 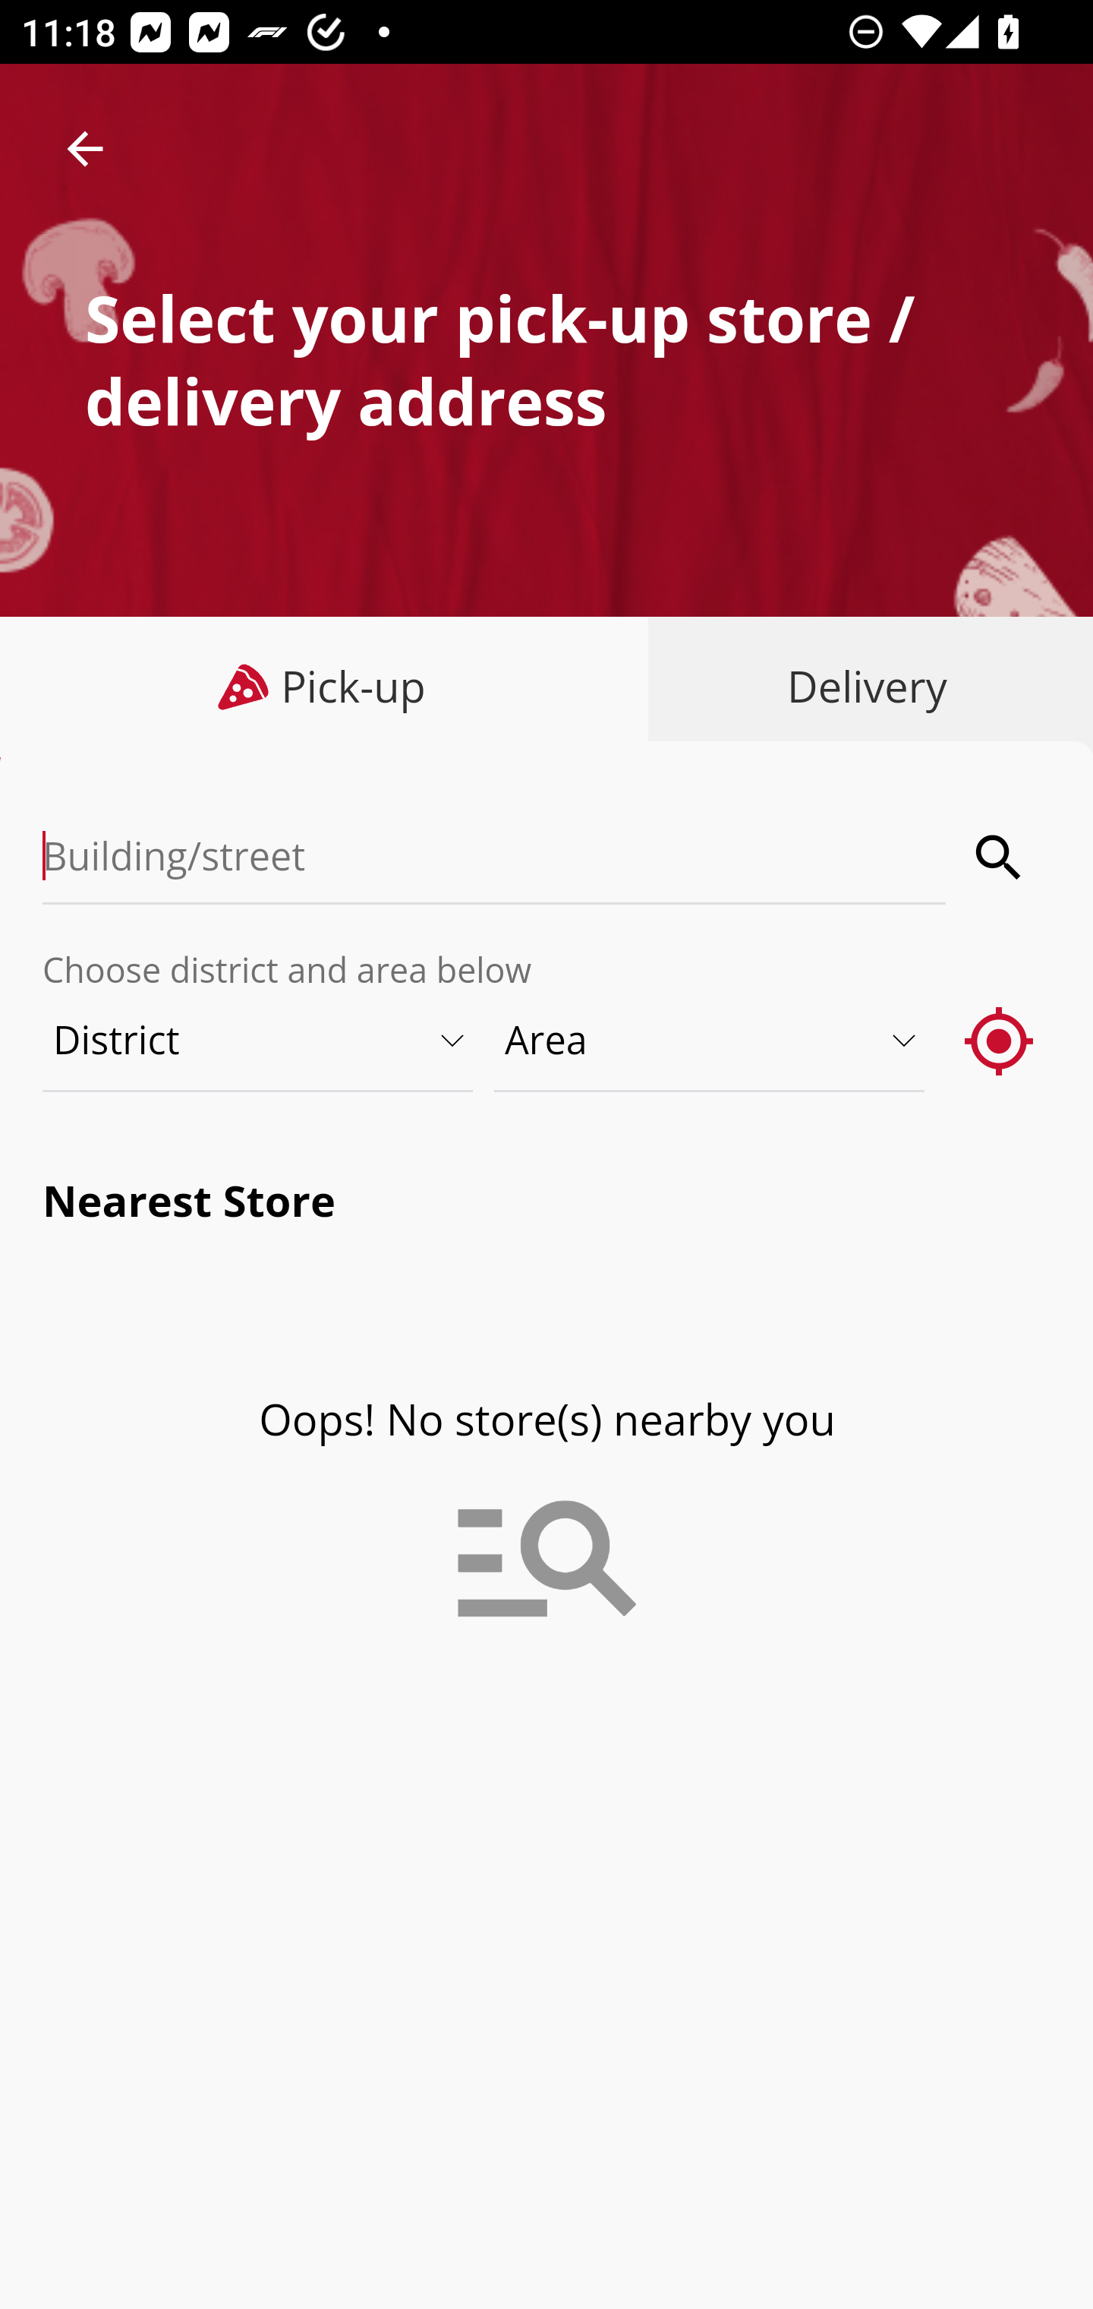 I want to click on gps_fixed, so click(x=1000, y=1040).